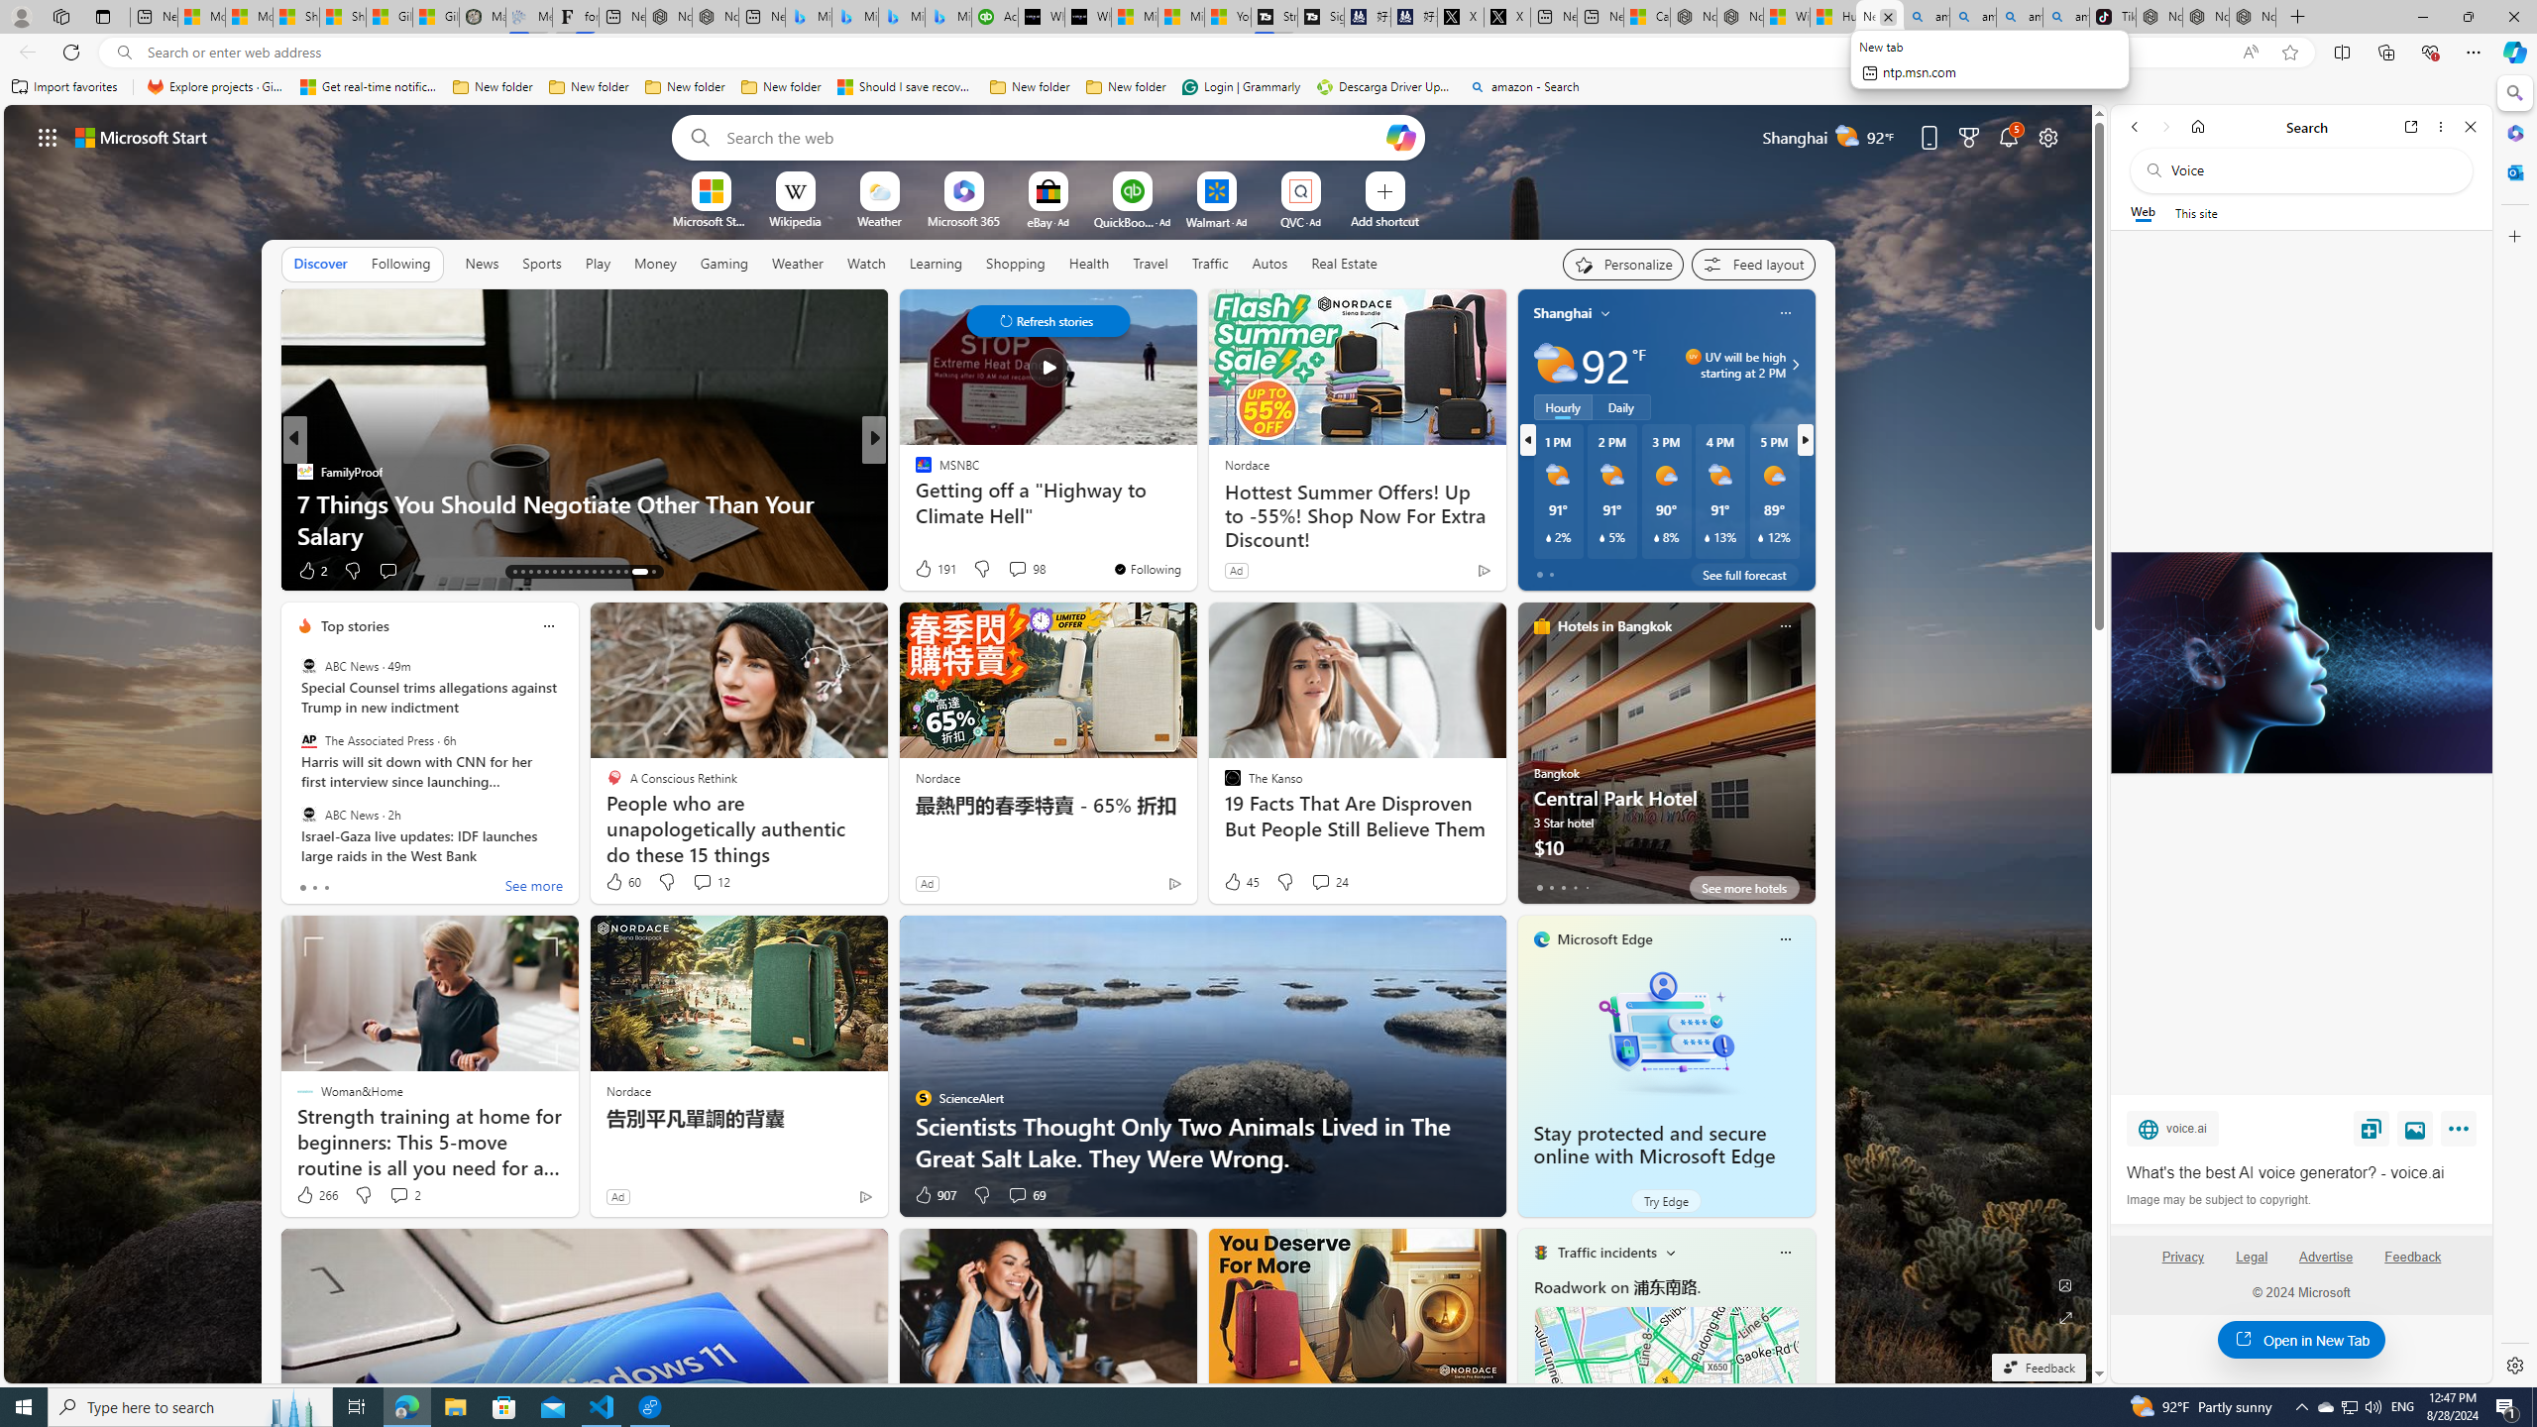 This screenshot has width=2537, height=1427. Describe the element at coordinates (1385, 87) in the screenshot. I see `Descarga Driver Updater` at that location.